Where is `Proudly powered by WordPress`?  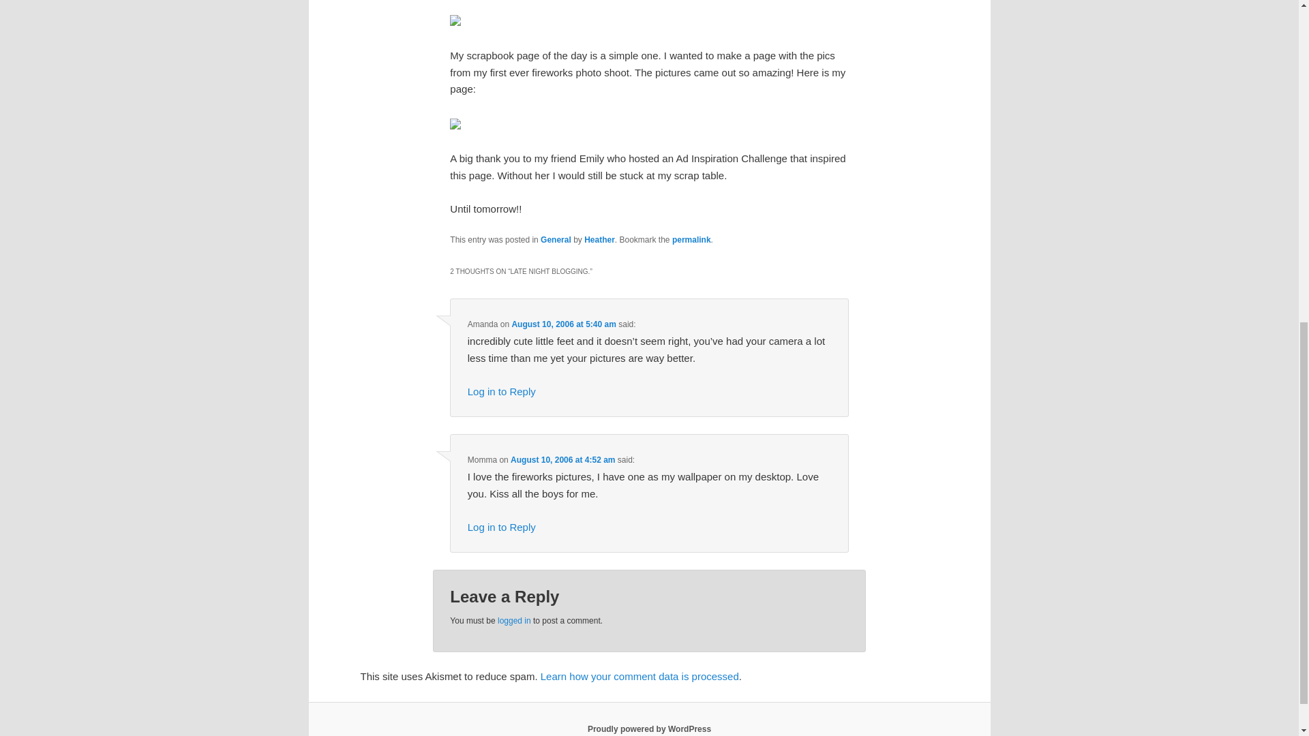
Proudly powered by WordPress is located at coordinates (649, 729).